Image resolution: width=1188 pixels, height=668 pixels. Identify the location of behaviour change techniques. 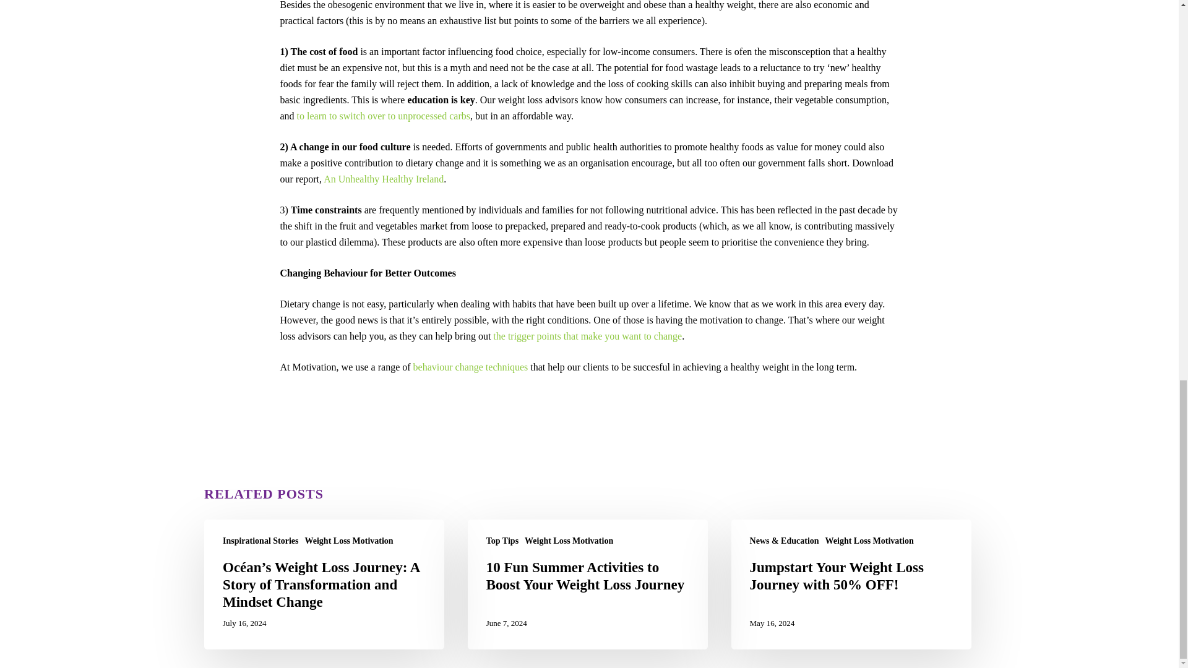
(471, 367).